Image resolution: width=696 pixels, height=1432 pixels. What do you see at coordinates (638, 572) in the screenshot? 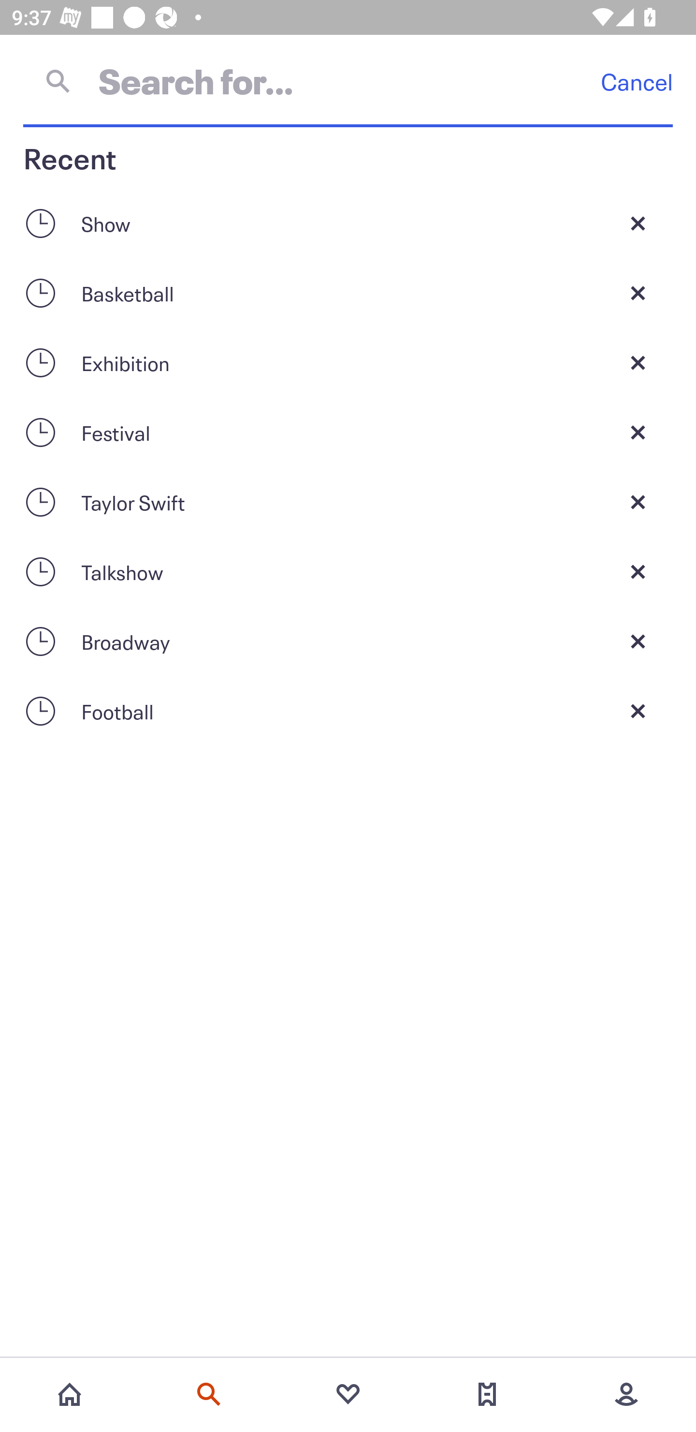
I see `Close current screen` at bounding box center [638, 572].